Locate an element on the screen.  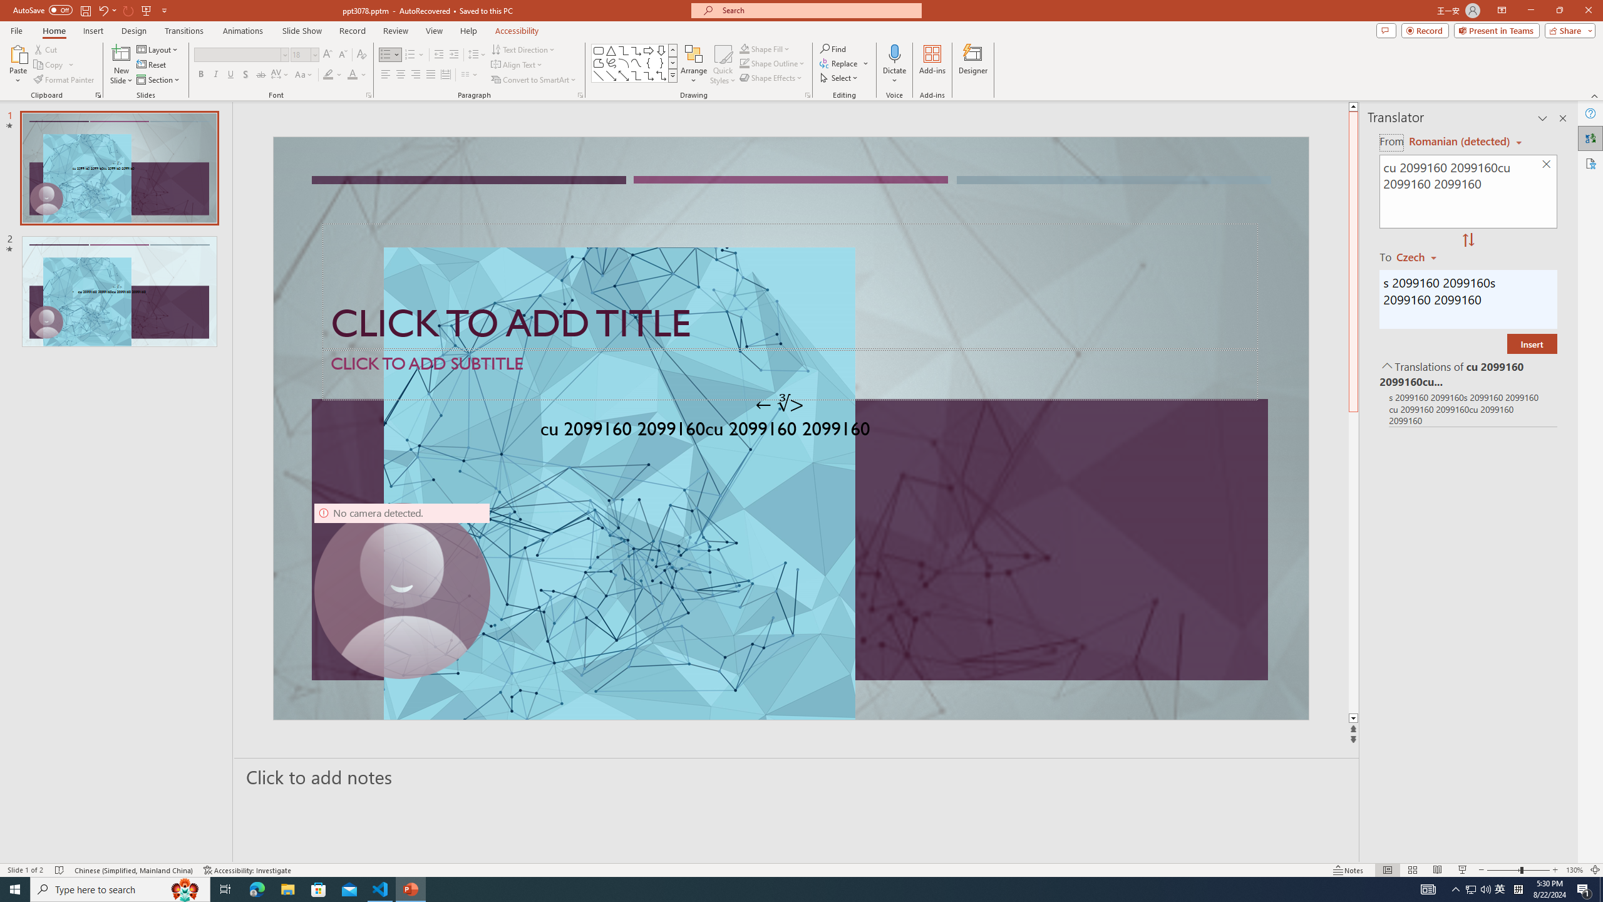
Isosceles Triangle is located at coordinates (611, 50).